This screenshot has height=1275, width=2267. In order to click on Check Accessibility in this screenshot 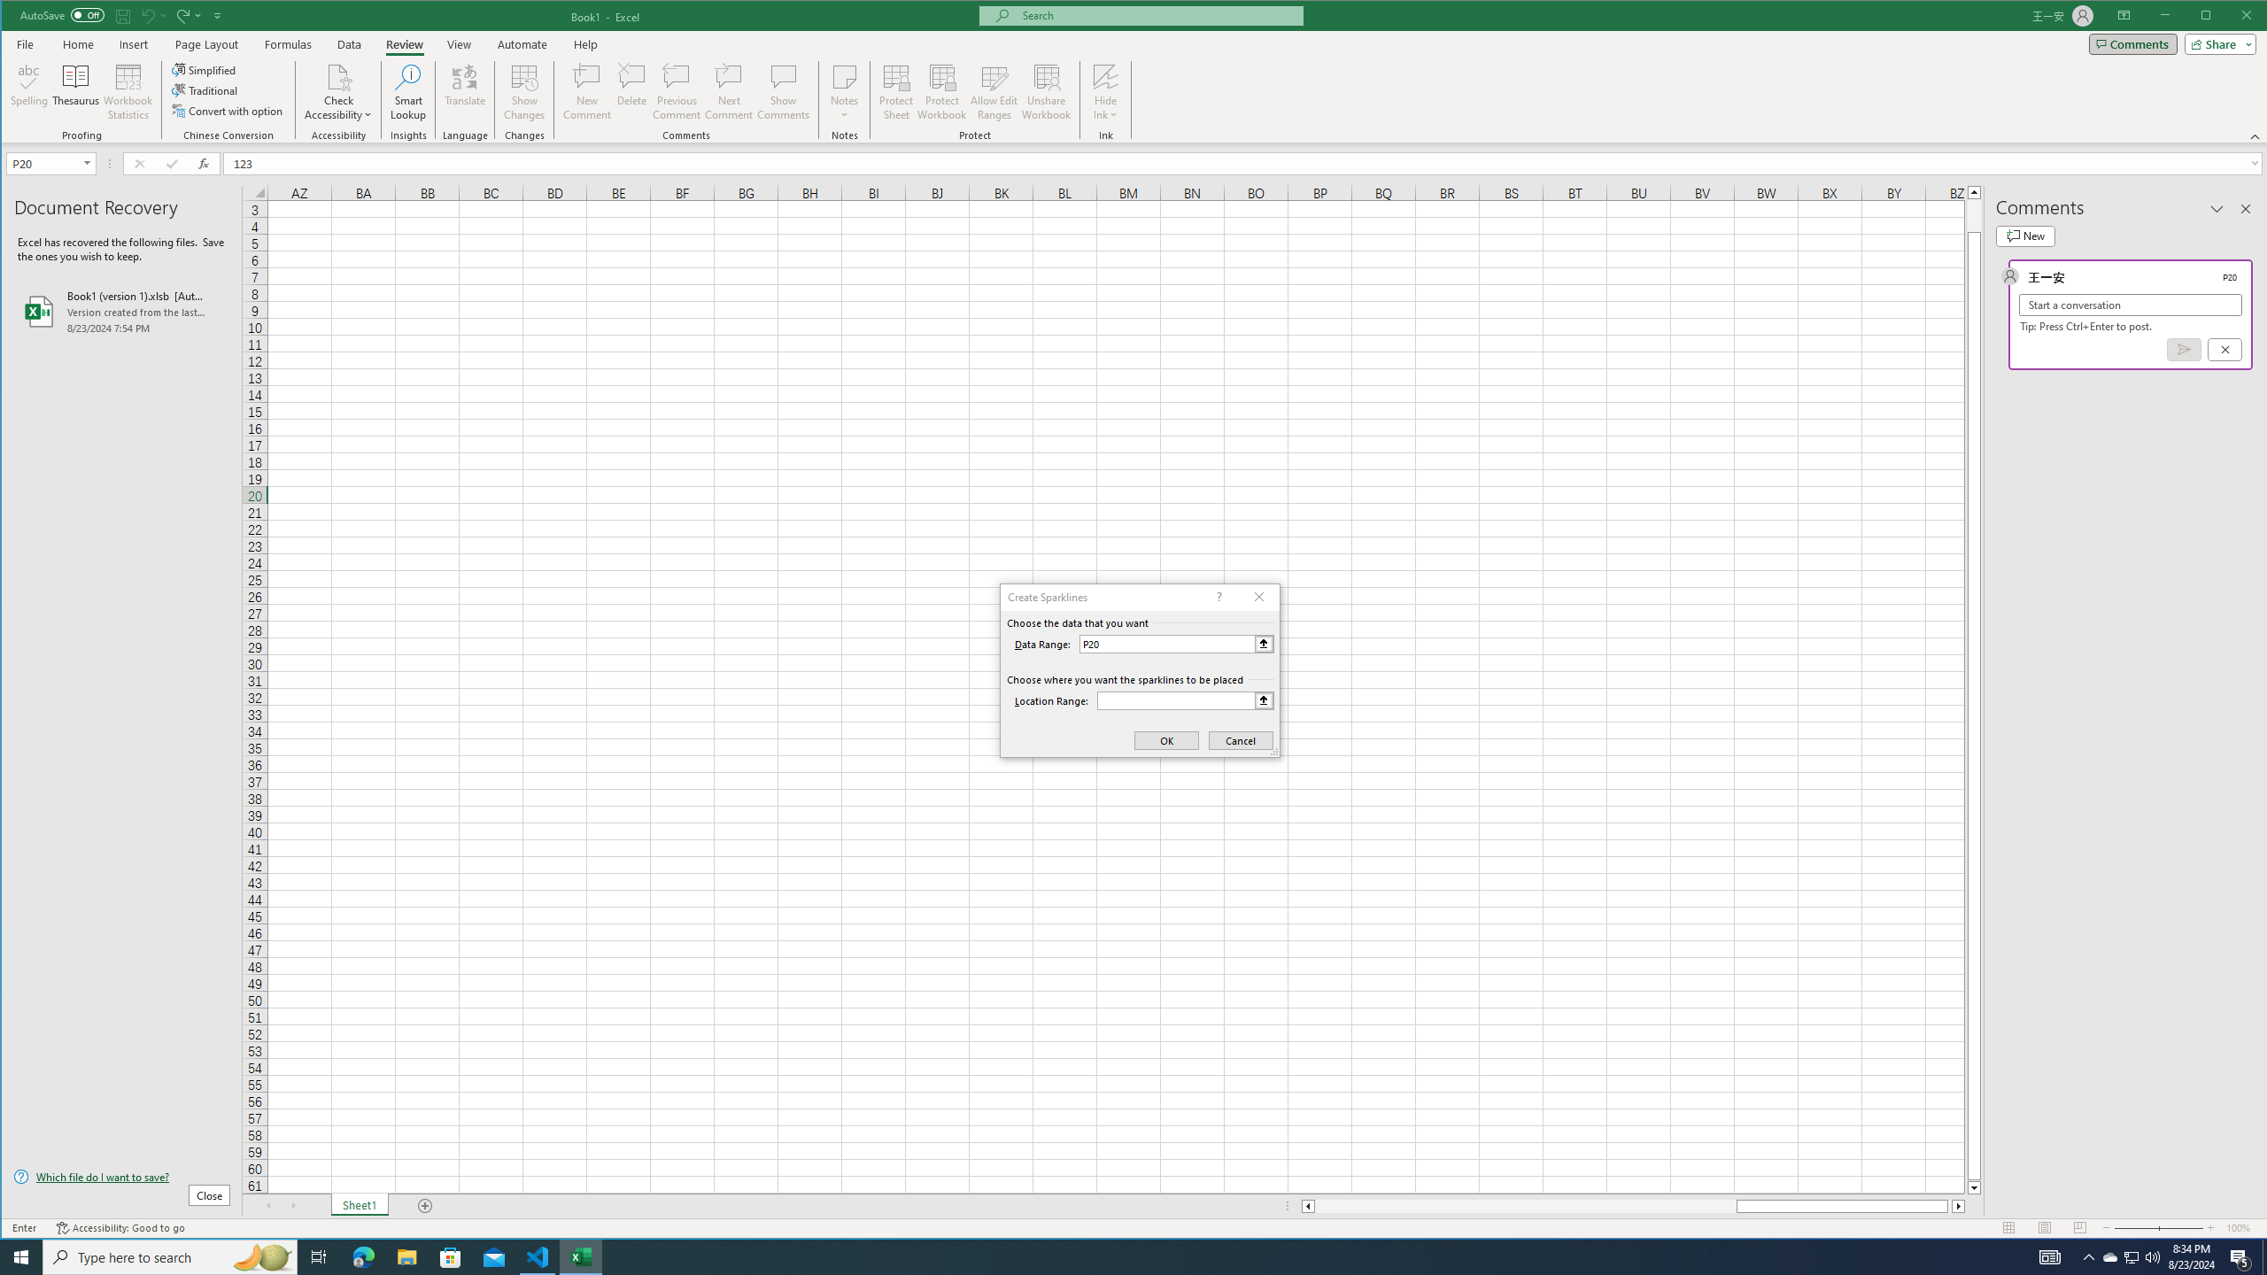, I will do `click(338, 76)`.